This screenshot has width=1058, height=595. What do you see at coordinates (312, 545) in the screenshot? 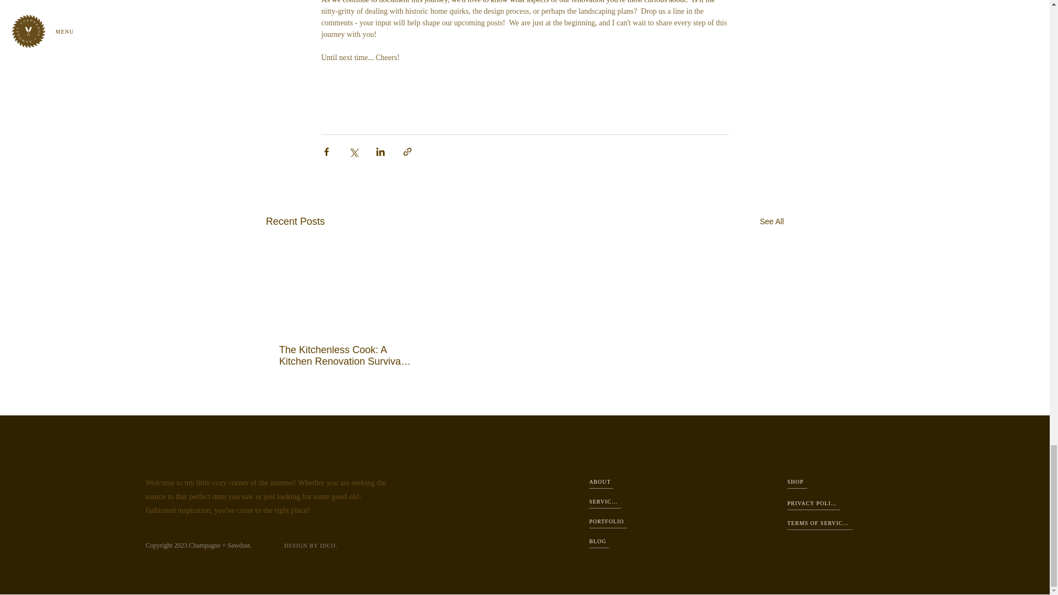
I see `DESIGN BY IDCO.` at bounding box center [312, 545].